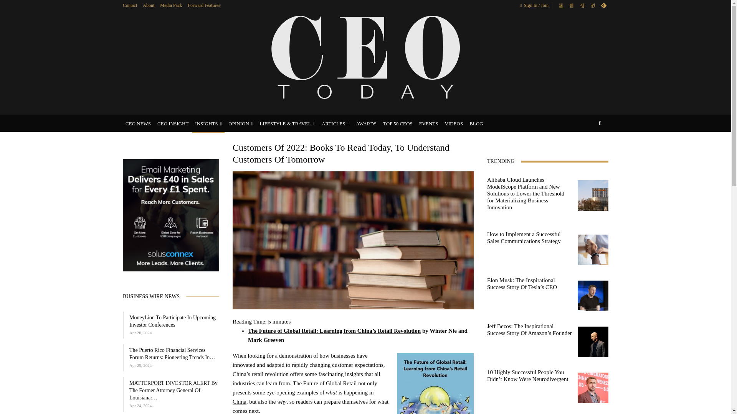 The image size is (737, 414). I want to click on INSIGHTS, so click(208, 123).